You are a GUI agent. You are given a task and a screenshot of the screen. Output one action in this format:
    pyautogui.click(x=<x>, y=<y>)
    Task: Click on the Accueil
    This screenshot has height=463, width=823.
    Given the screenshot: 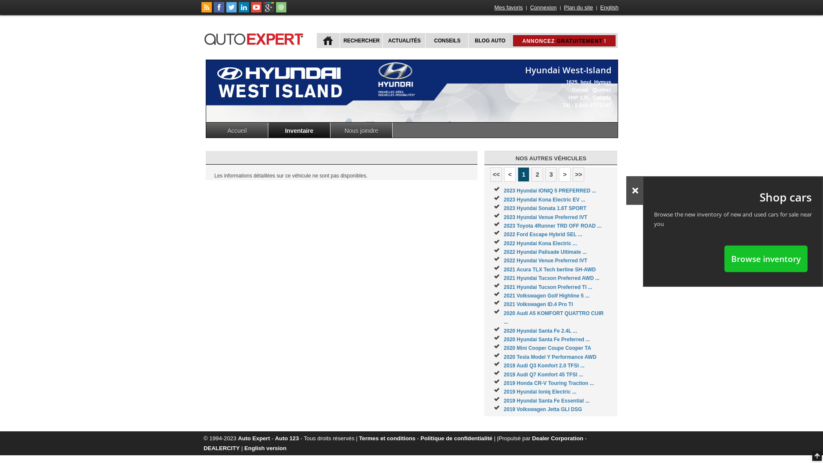 What is the action you would take?
    pyautogui.click(x=237, y=130)
    